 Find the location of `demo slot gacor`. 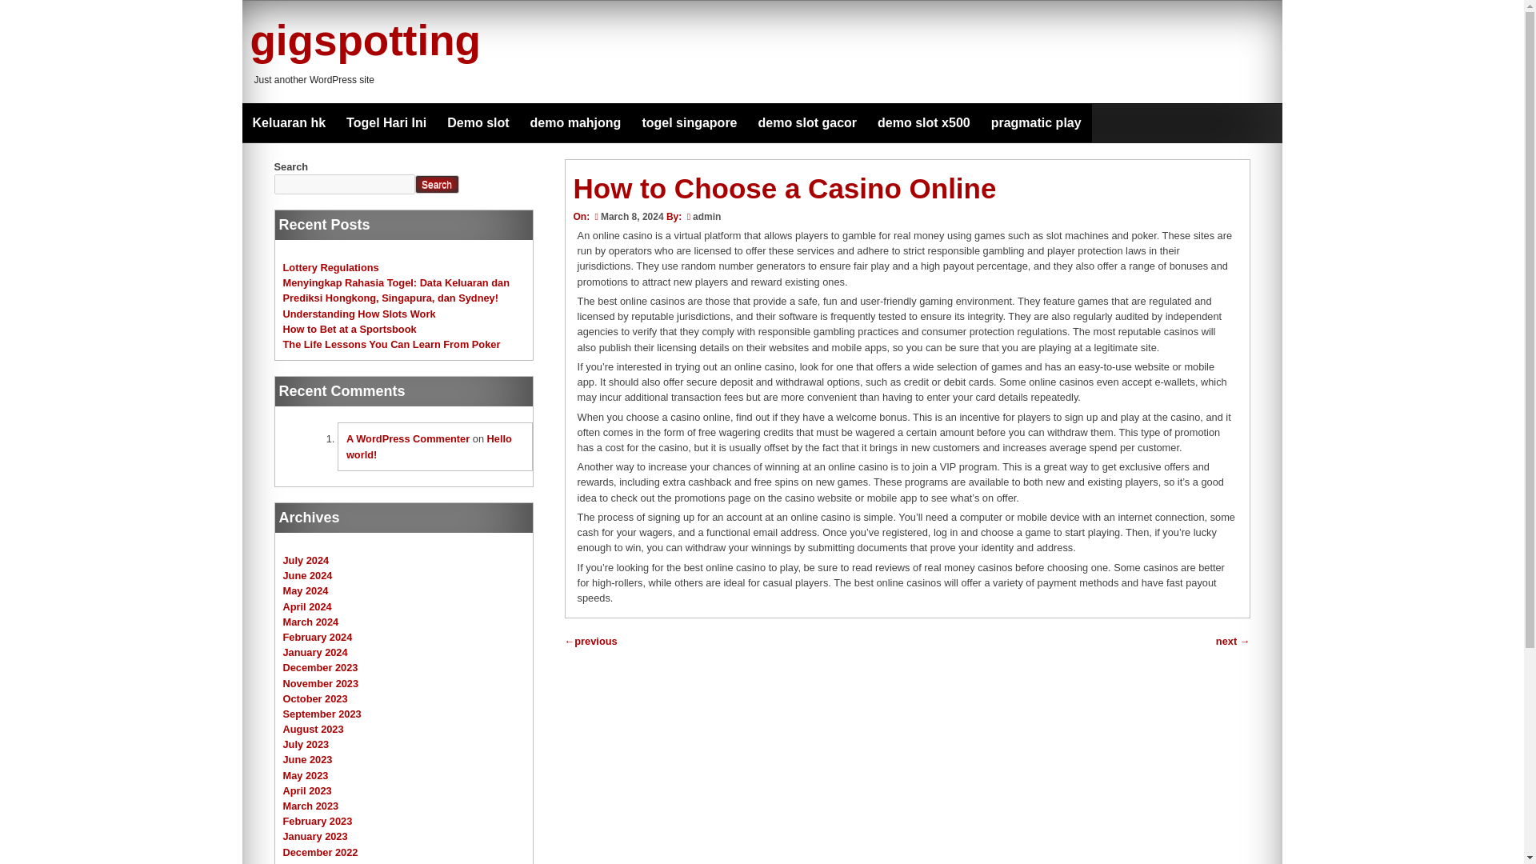

demo slot gacor is located at coordinates (806, 123).